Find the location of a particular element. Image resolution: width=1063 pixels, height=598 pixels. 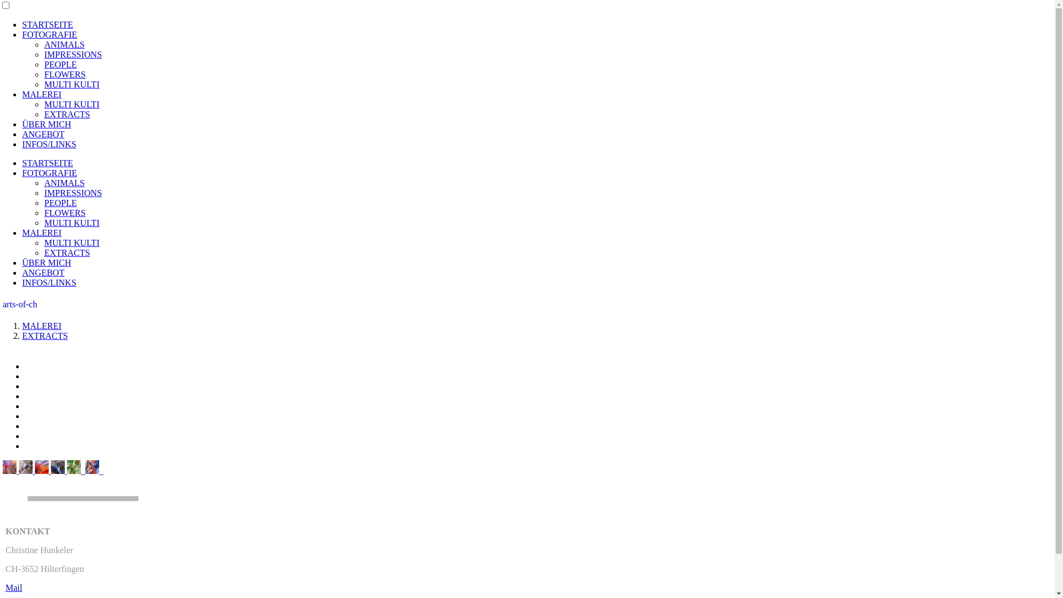

PEOPLE is located at coordinates (61, 203).